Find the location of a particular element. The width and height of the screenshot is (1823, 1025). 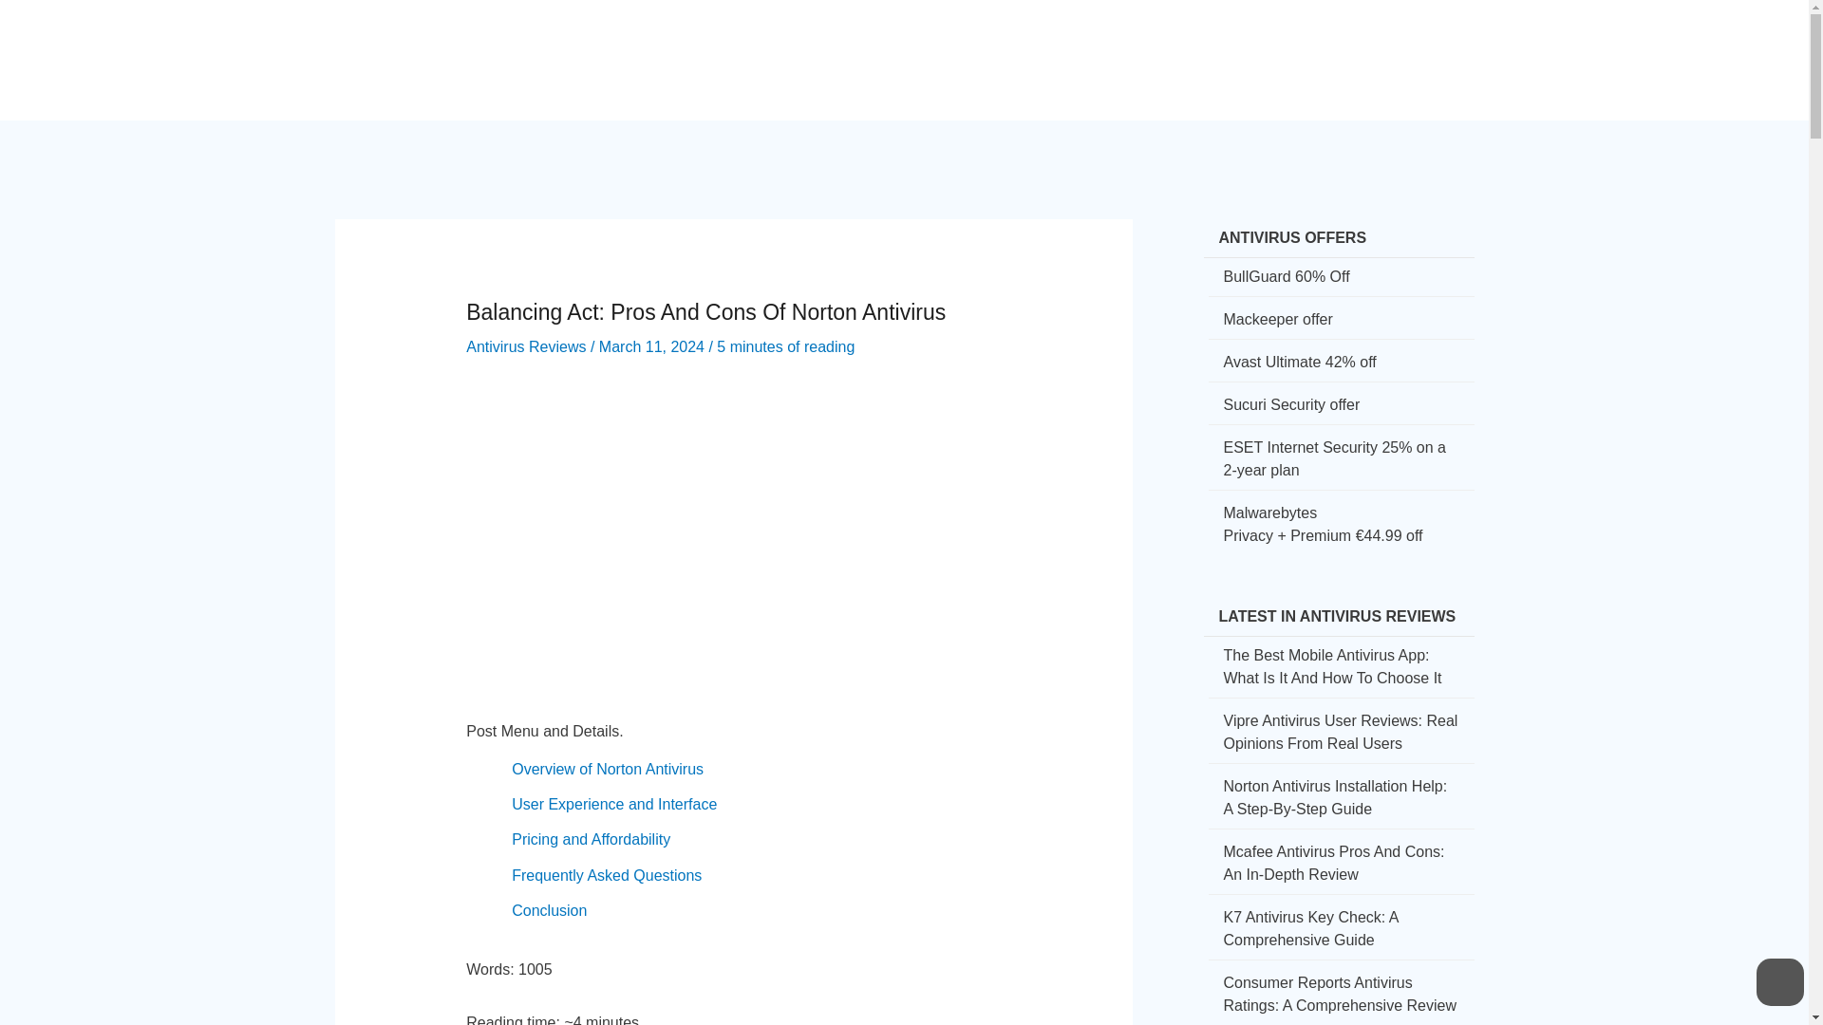

Antivirus Reviews is located at coordinates (526, 346).